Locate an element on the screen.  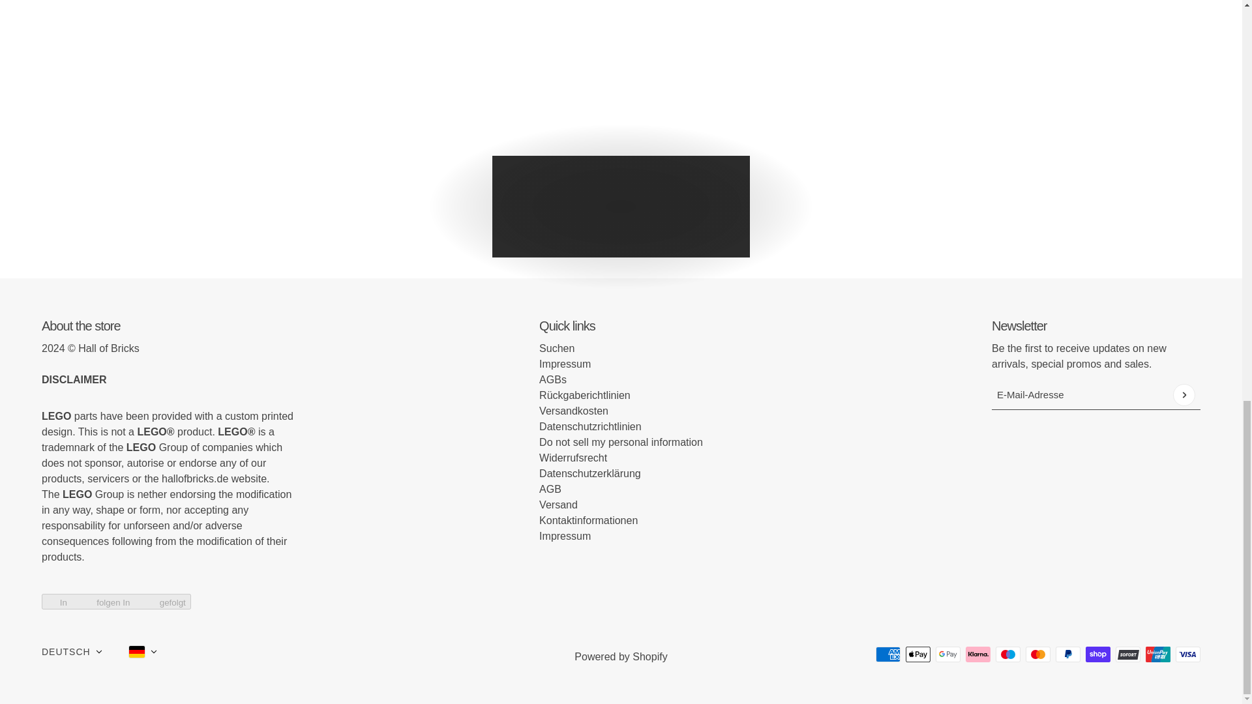
Versand is located at coordinates (558, 505).